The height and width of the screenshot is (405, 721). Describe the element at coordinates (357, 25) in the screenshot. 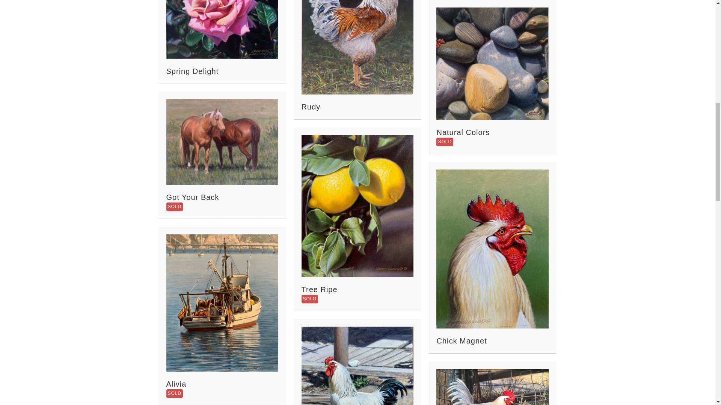

I see `Rudy` at that location.